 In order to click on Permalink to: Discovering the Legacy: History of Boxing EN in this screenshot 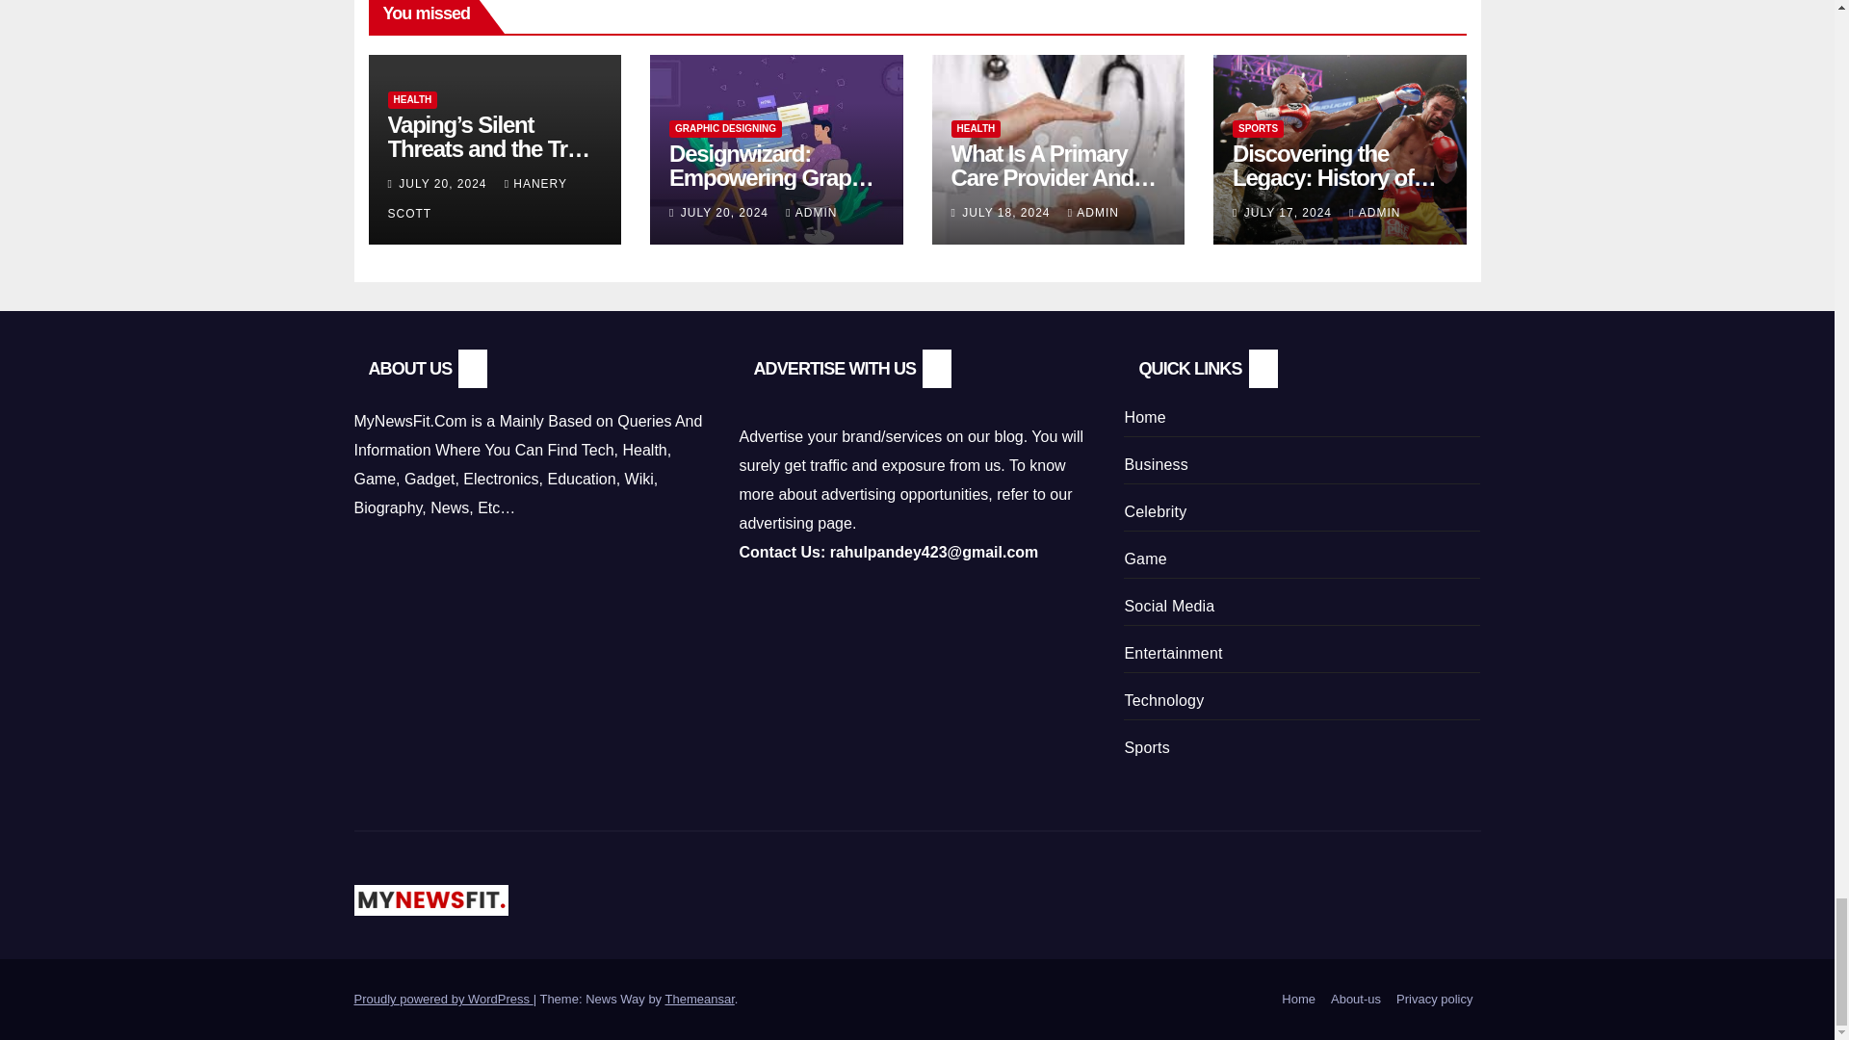, I will do `click(1335, 177)`.